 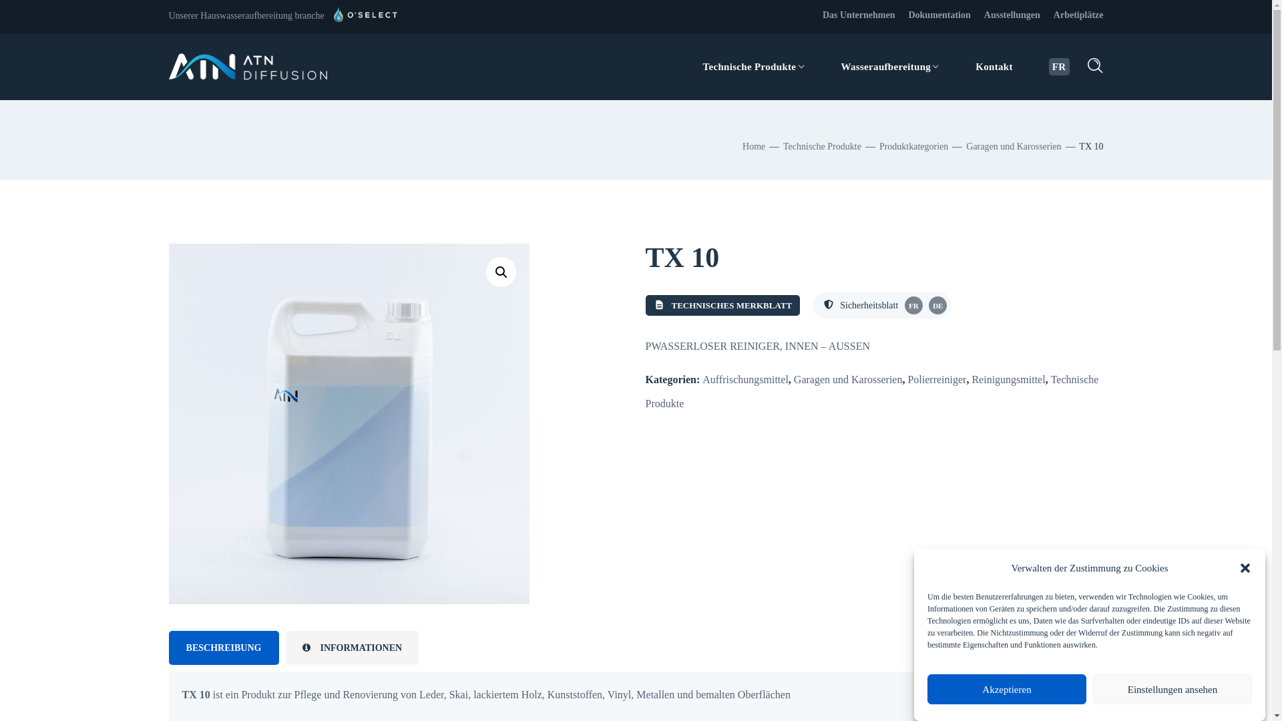 I want to click on Einstellungen ansehen, so click(x=1172, y=689).